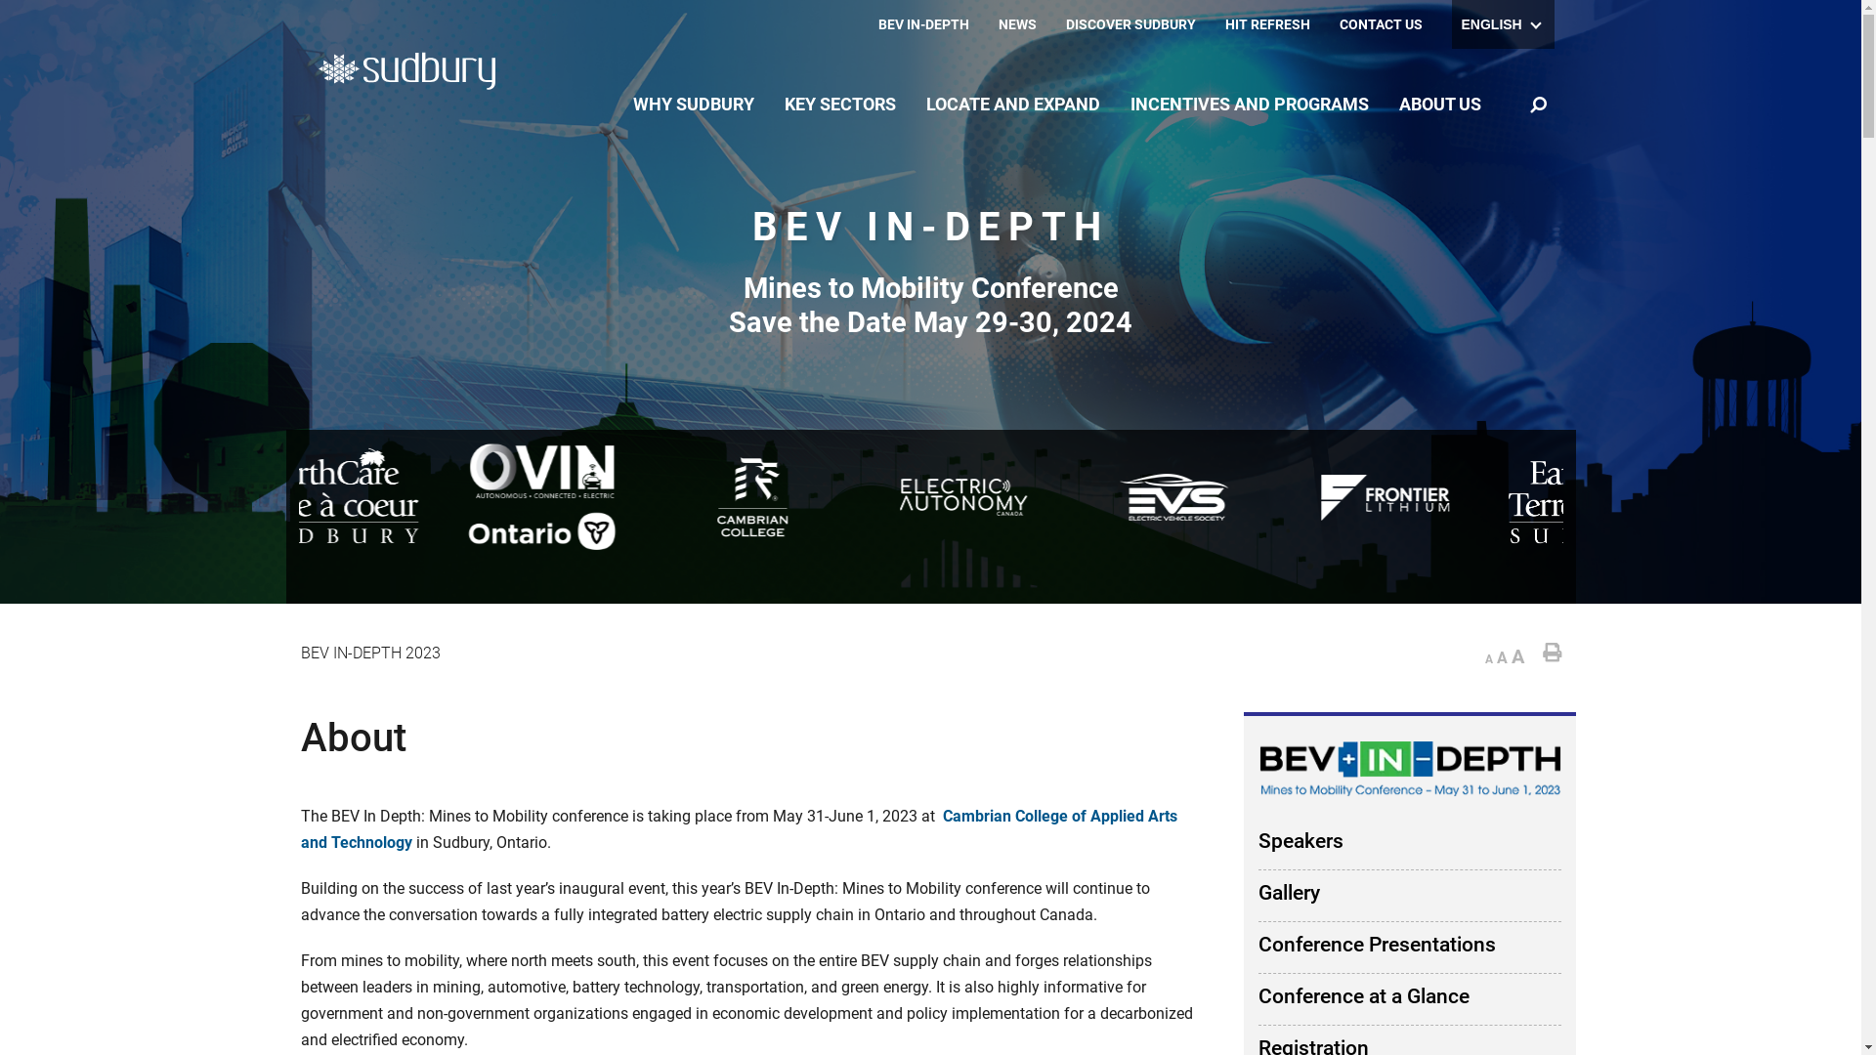 The height and width of the screenshot is (1055, 1876). I want to click on ABOUT US, so click(1439, 105).